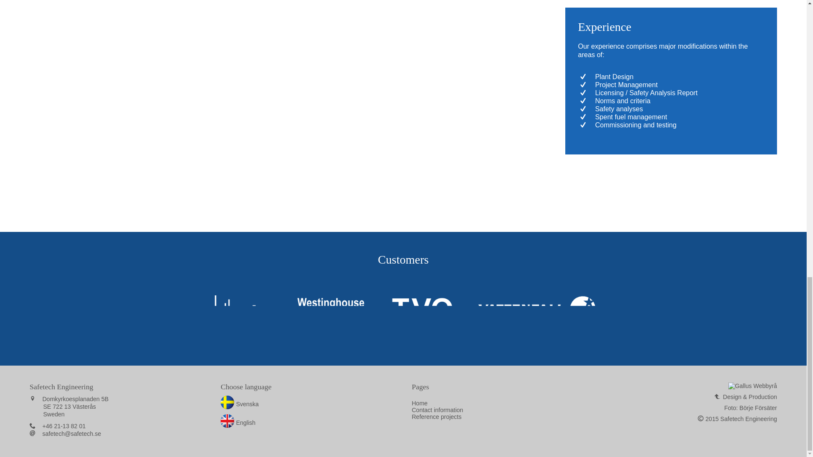 Image resolution: width=813 pixels, height=457 pixels. Describe the element at coordinates (437, 410) in the screenshot. I see `Contact information` at that location.